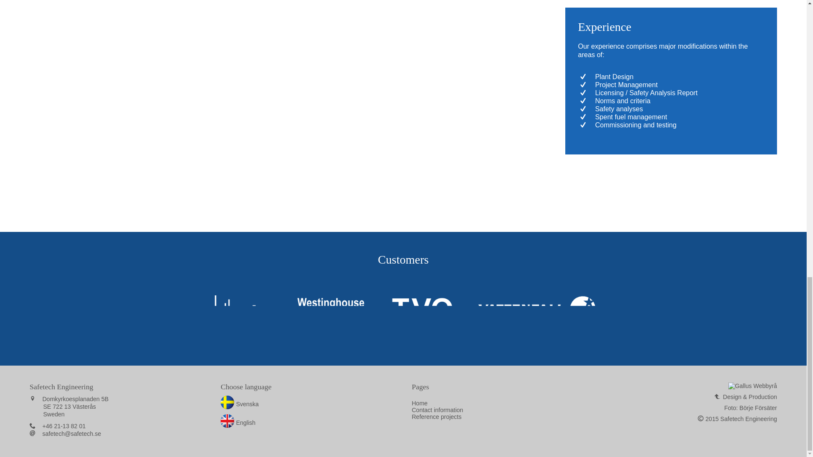 Image resolution: width=813 pixels, height=457 pixels. Describe the element at coordinates (437, 410) in the screenshot. I see `Contact information` at that location.